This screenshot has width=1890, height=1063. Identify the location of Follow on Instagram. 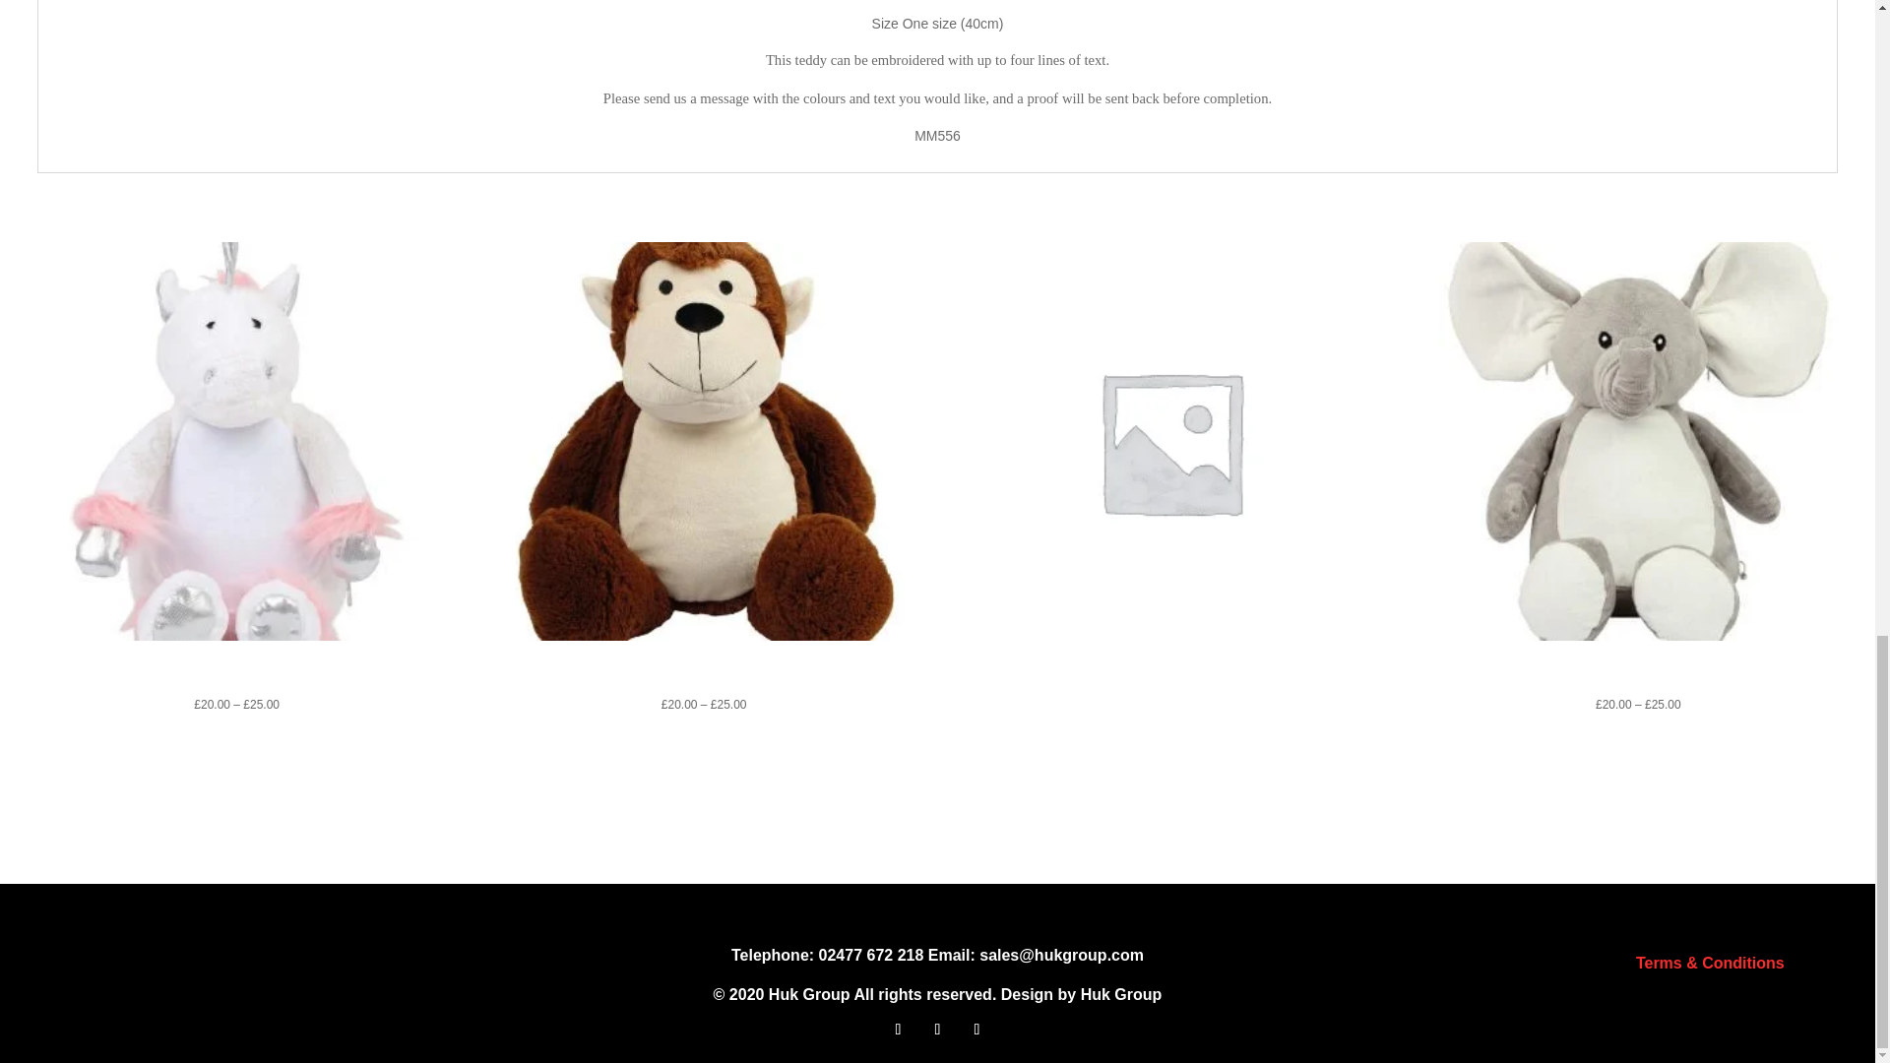
(937, 1030).